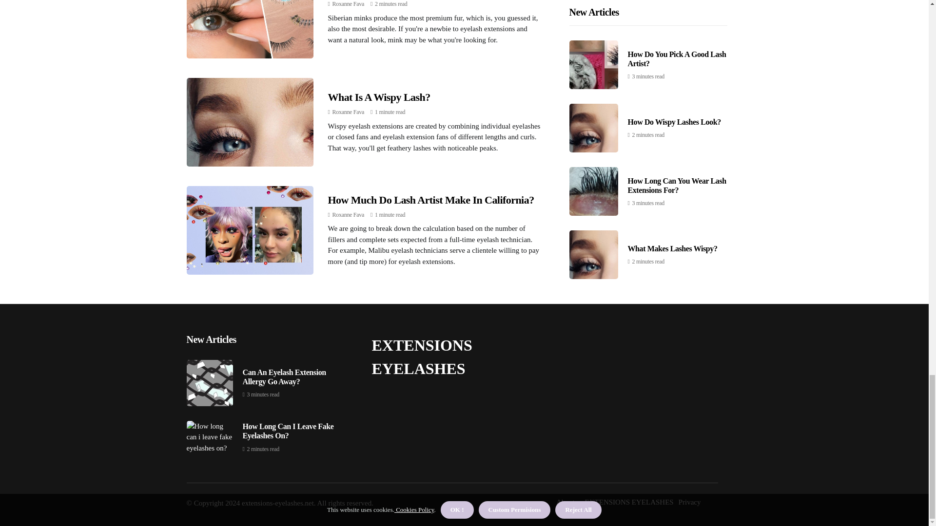  What do you see at coordinates (348, 112) in the screenshot?
I see `Roxanne Fava` at bounding box center [348, 112].